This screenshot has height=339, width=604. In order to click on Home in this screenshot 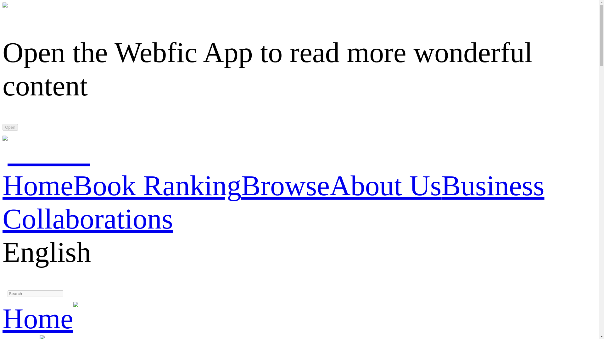, I will do `click(38, 185)`.